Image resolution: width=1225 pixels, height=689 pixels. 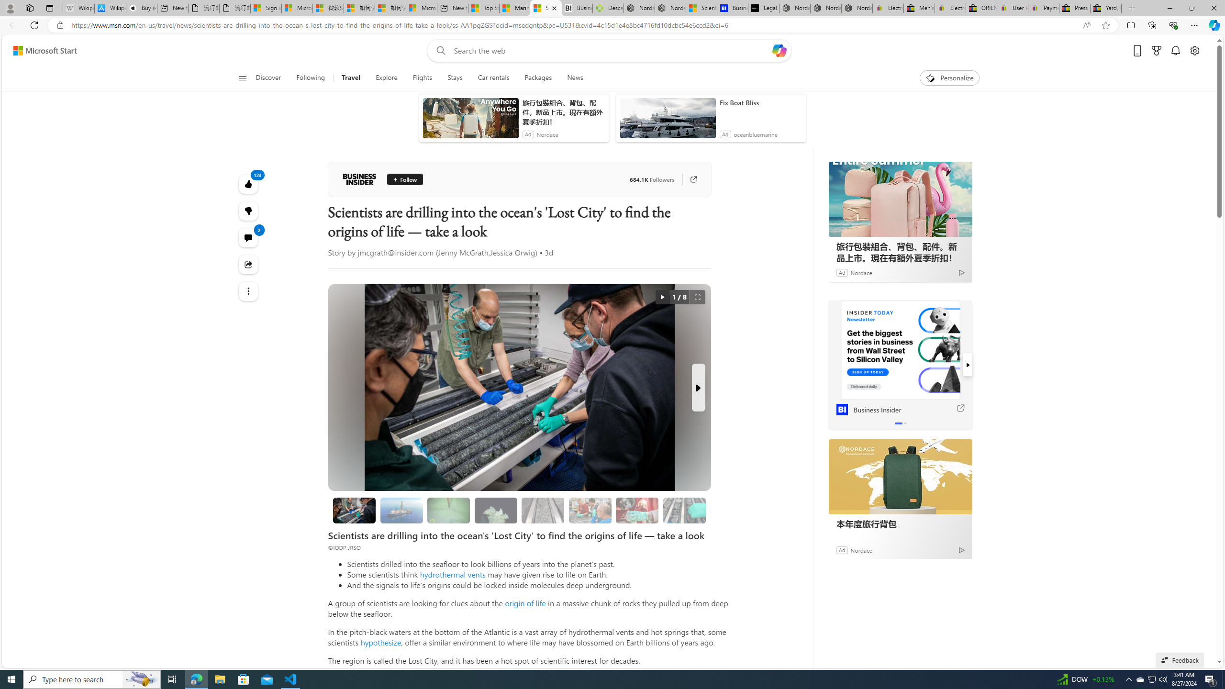 What do you see at coordinates (249, 211) in the screenshot?
I see `123` at bounding box center [249, 211].